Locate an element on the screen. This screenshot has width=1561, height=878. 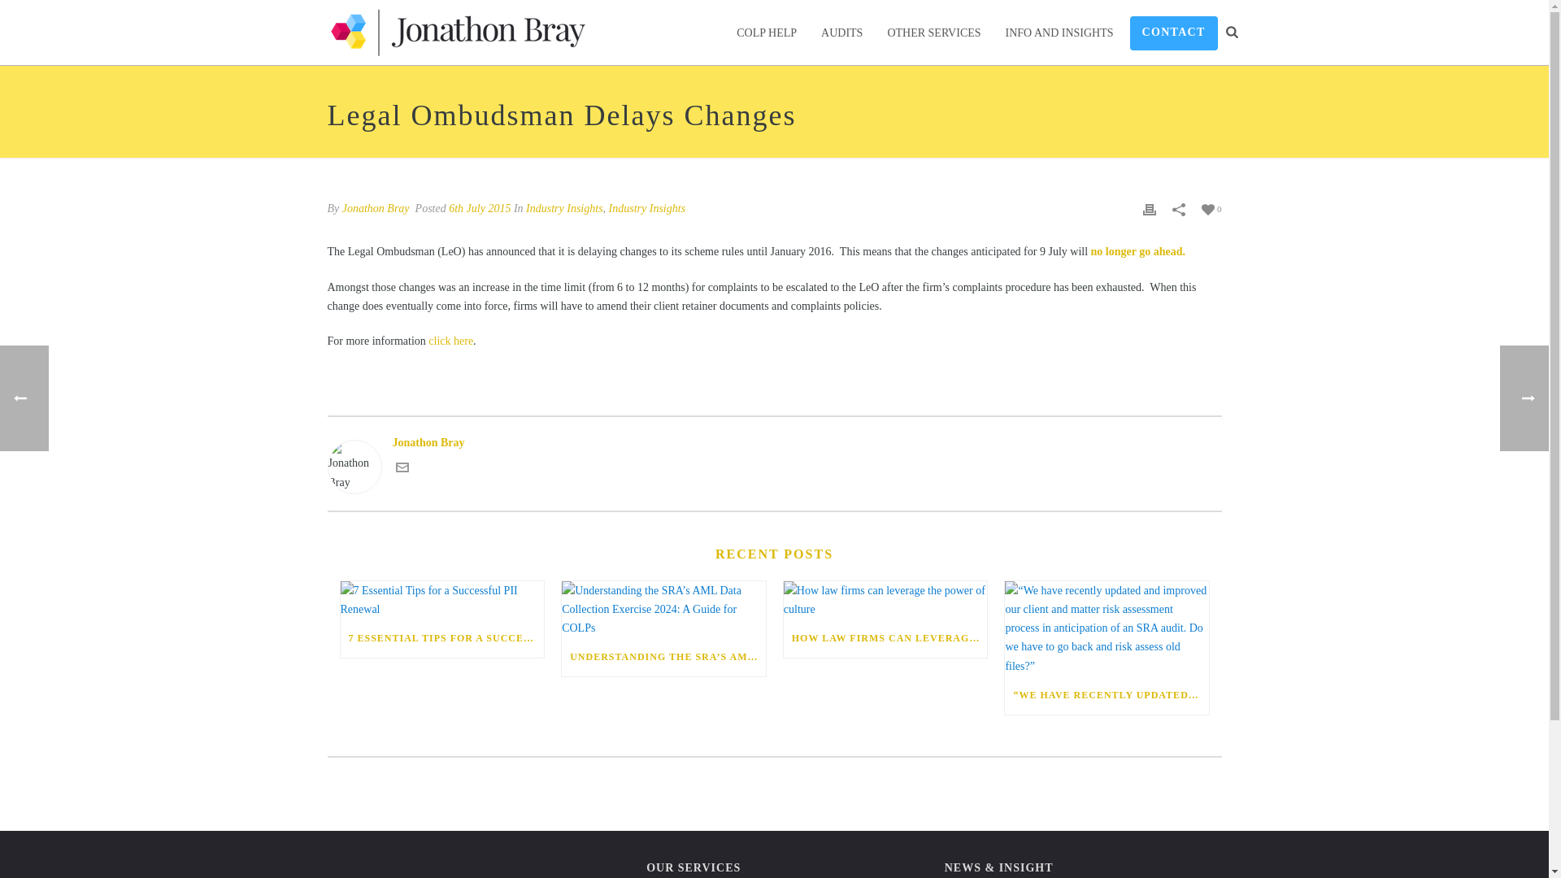
AUDITS is located at coordinates (841, 33).